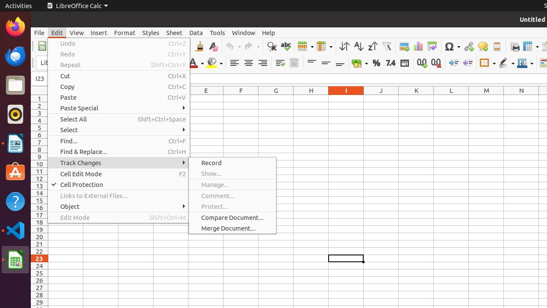 Image resolution: width=547 pixels, height=308 pixels. Describe the element at coordinates (234, 63) in the screenshot. I see `Align Left` at that location.